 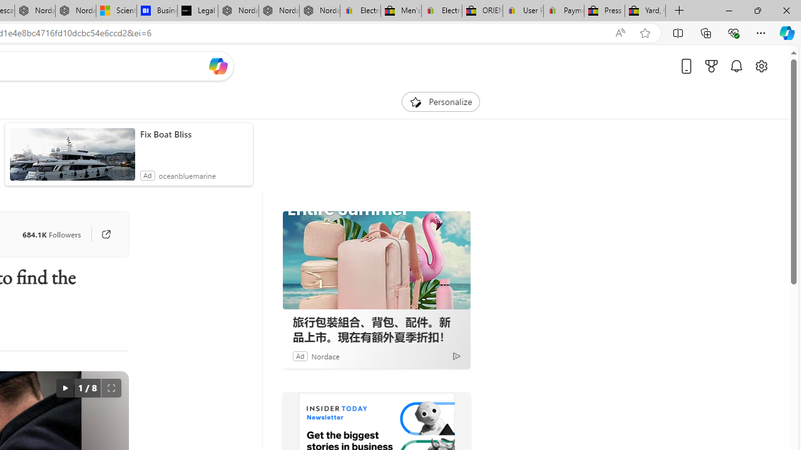 I want to click on Yard, Garden & Outdoor Living, so click(x=645, y=11).